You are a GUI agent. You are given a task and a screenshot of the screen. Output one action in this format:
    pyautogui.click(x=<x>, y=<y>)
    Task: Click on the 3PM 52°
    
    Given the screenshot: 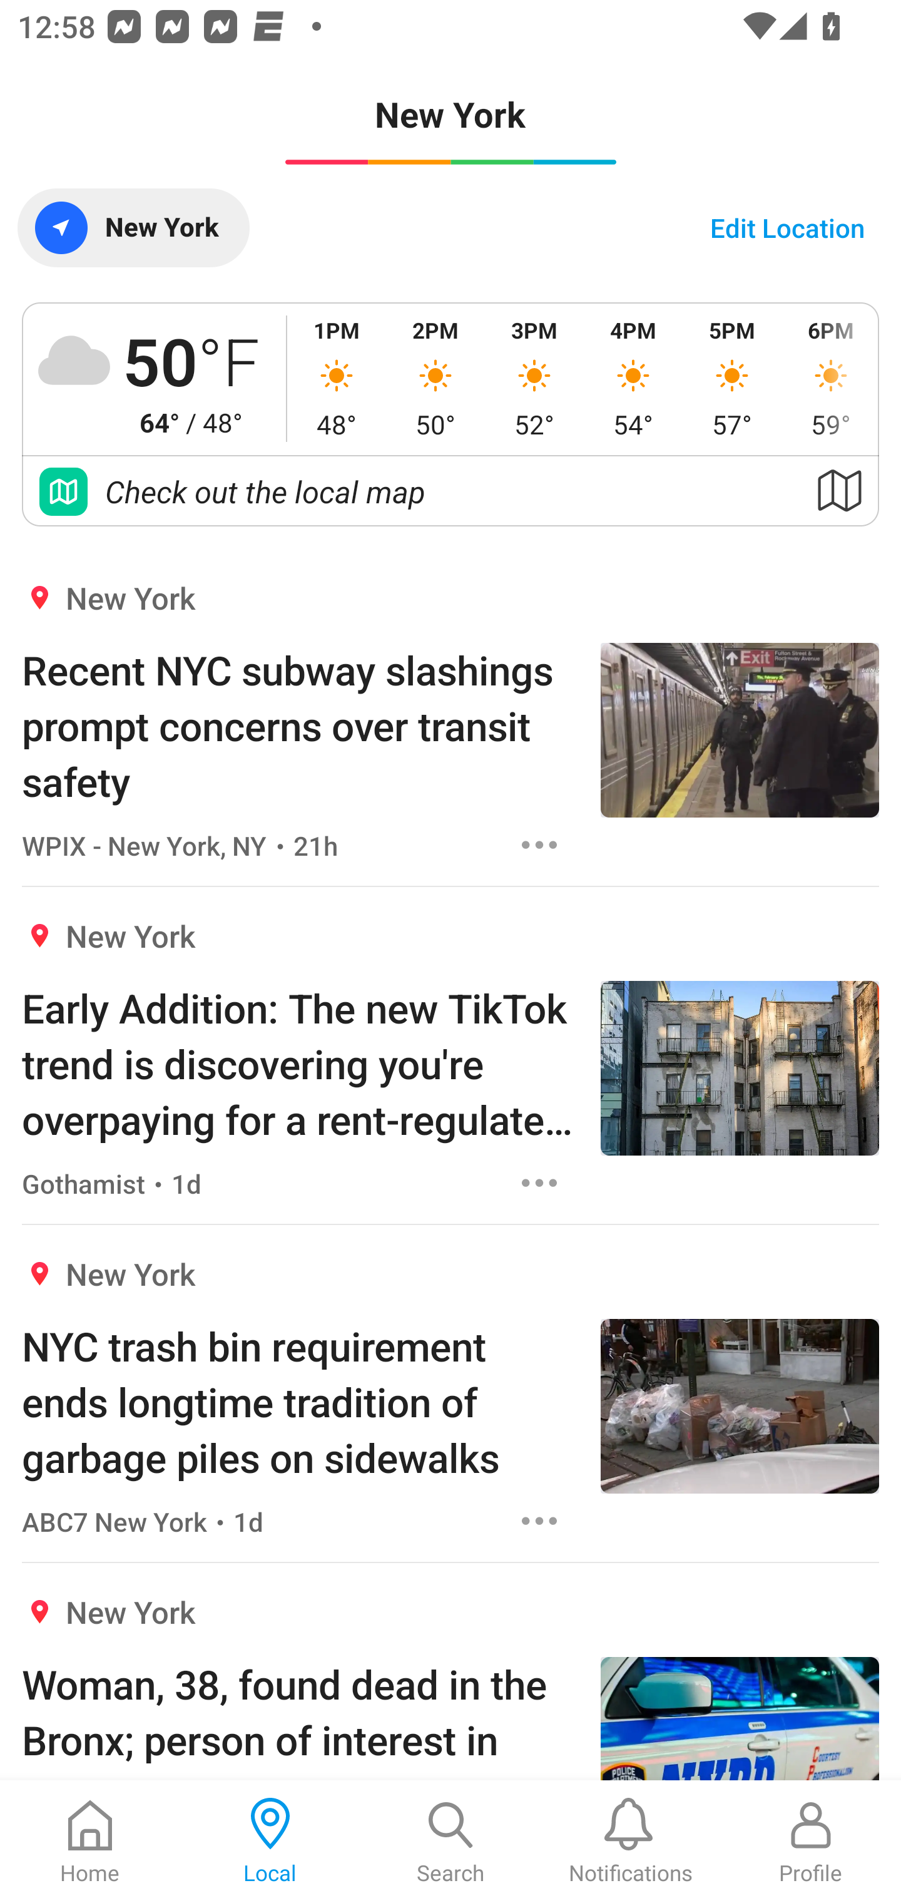 What is the action you would take?
    pyautogui.click(x=534, y=378)
    